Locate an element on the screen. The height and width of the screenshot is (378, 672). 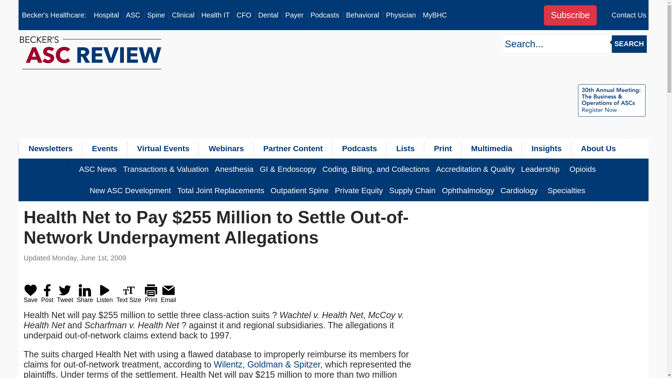
Becker's ASC Review is located at coordinates (133, 15).